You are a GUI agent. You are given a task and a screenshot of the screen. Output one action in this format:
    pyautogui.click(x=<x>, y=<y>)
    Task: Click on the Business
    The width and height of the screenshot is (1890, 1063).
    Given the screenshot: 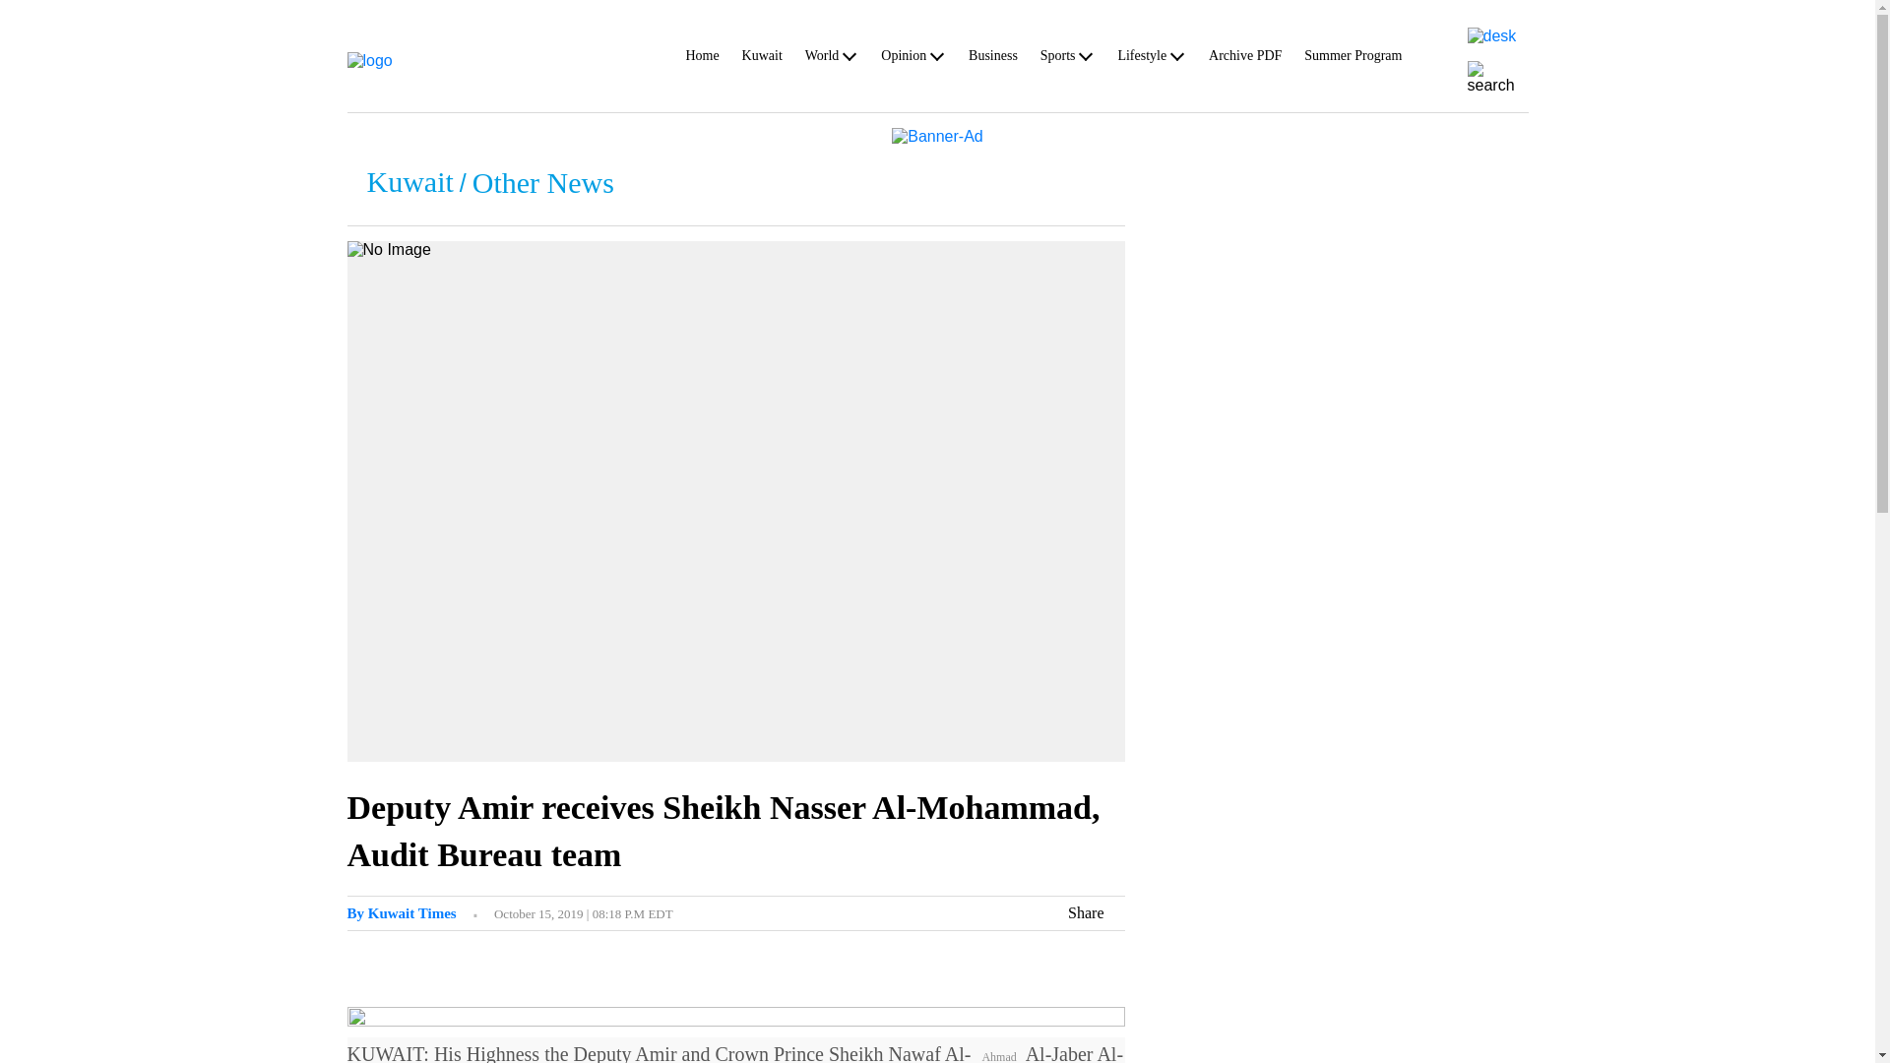 What is the action you would take?
    pyautogui.click(x=992, y=59)
    